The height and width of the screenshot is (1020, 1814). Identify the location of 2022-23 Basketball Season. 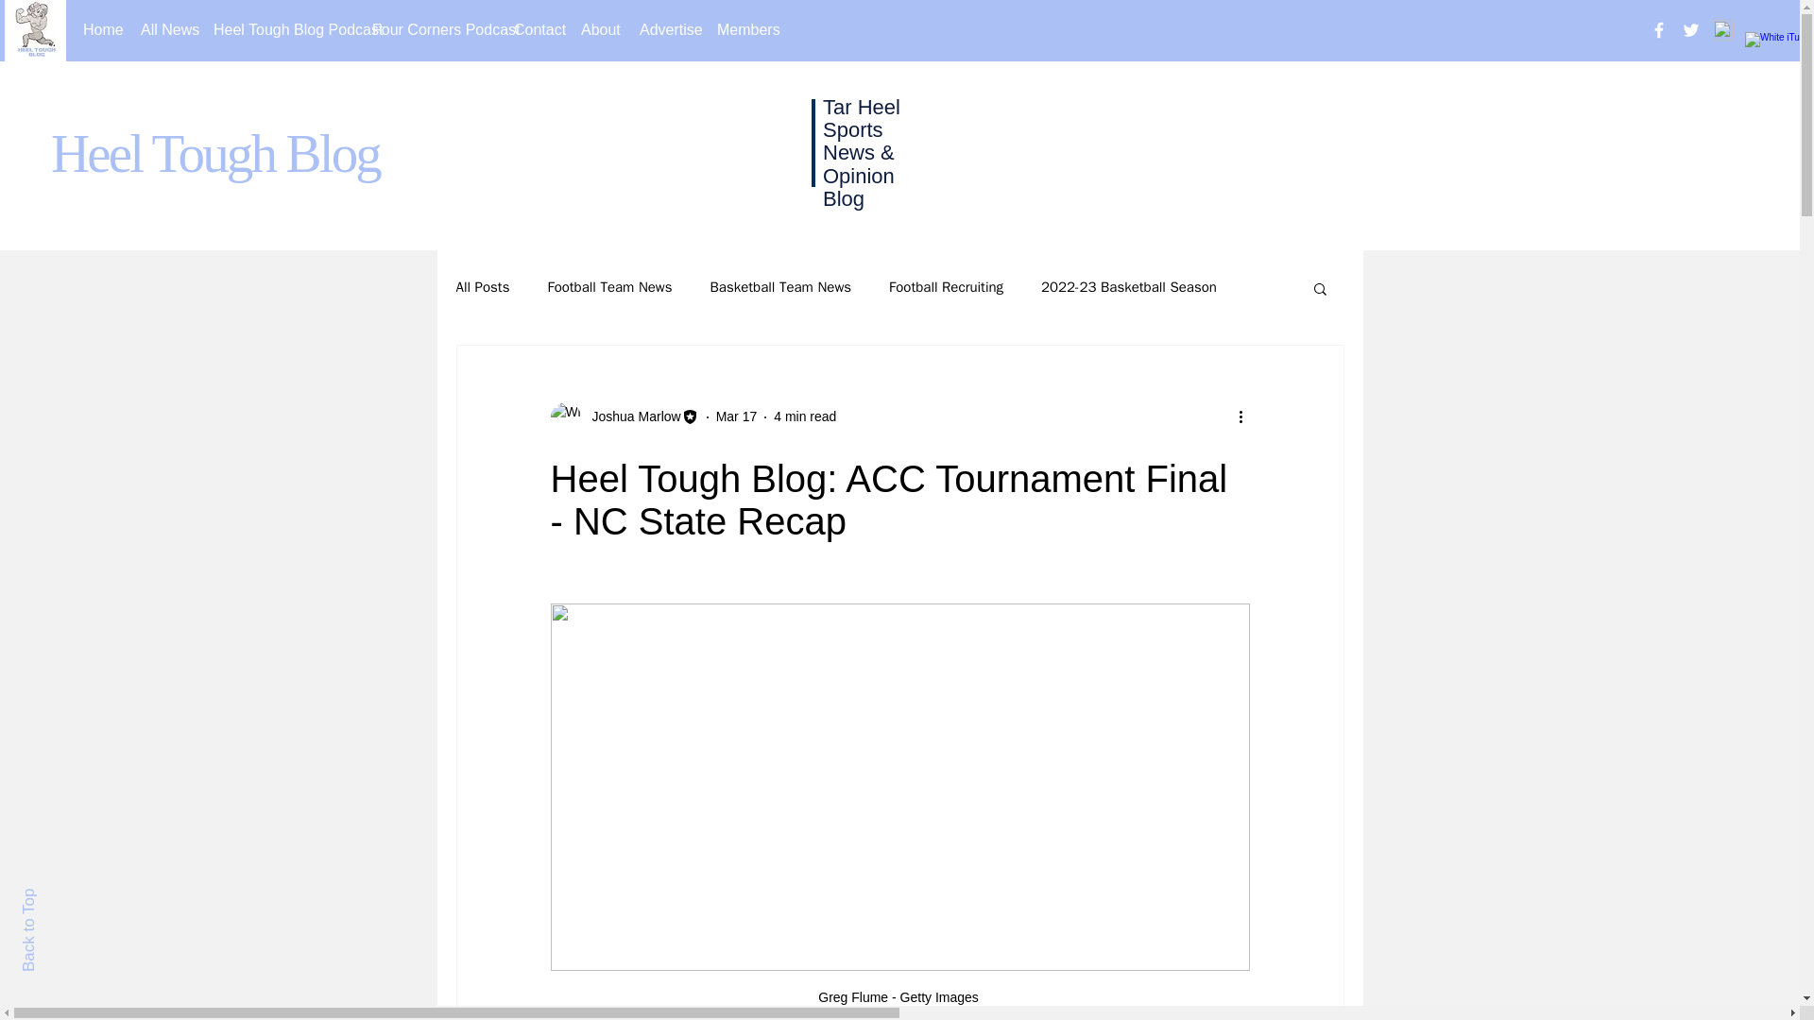
(1129, 287).